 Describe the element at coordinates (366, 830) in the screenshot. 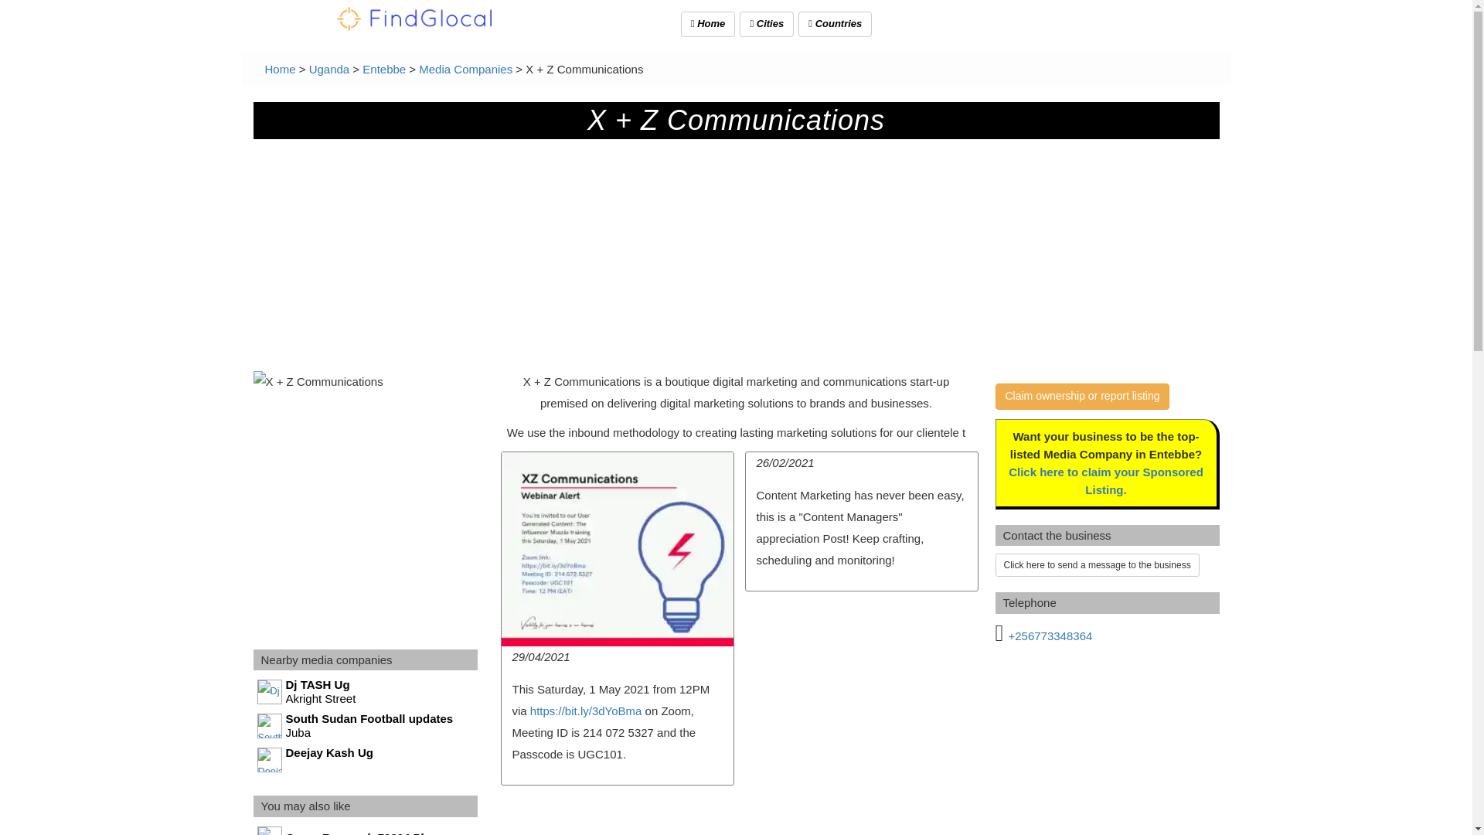

I see `Media Companies` at that location.